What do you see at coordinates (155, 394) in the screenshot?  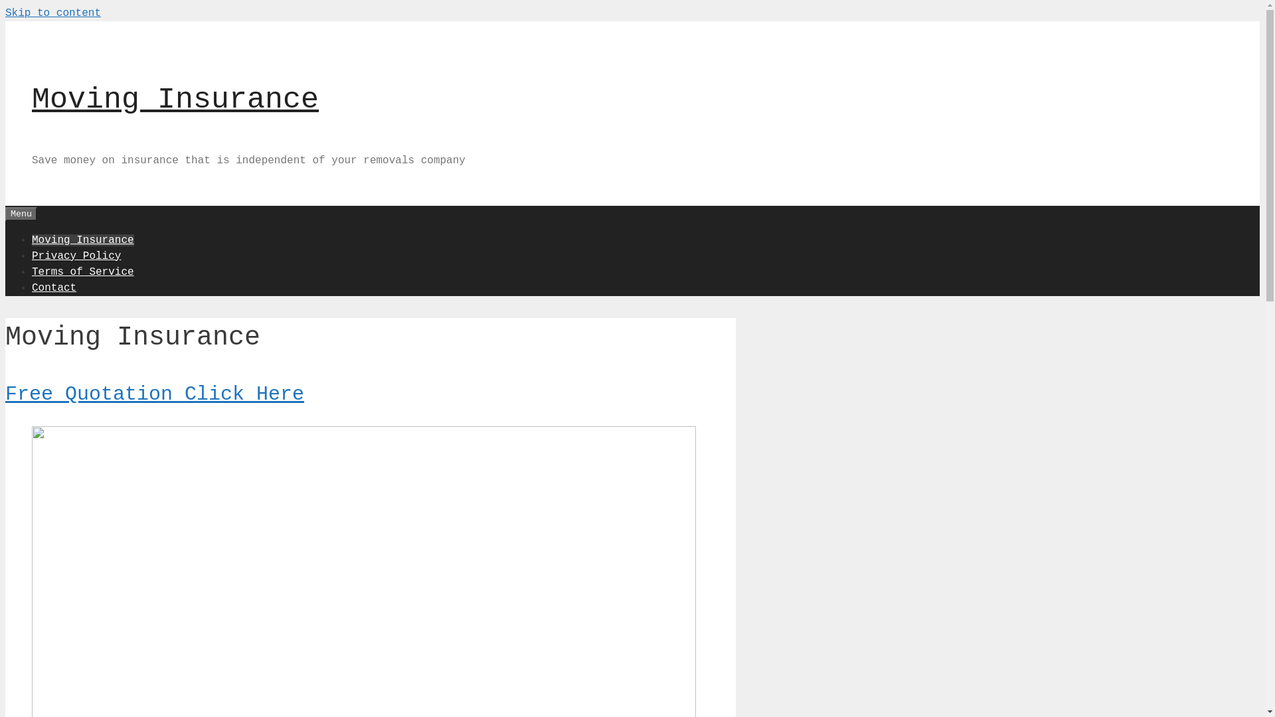 I see `Free Quotation Click Here` at bounding box center [155, 394].